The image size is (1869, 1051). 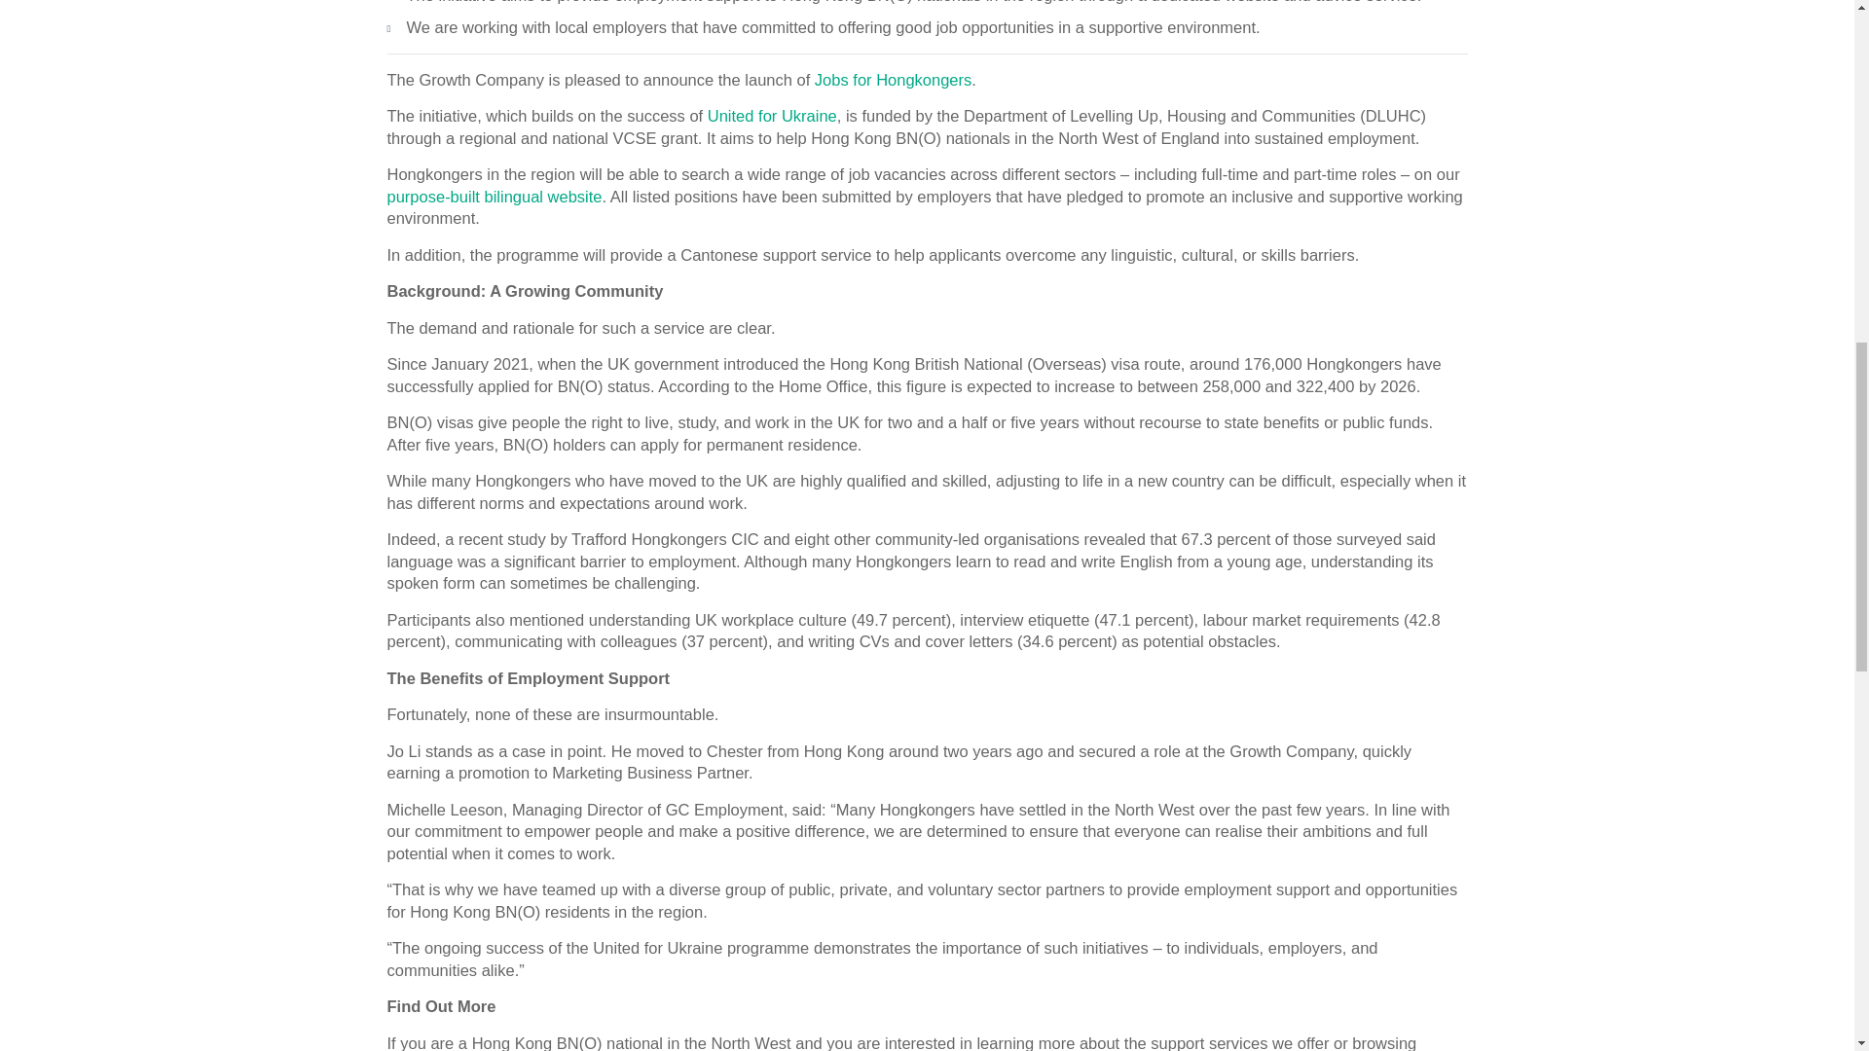 I want to click on United for Ukraine, so click(x=773, y=116).